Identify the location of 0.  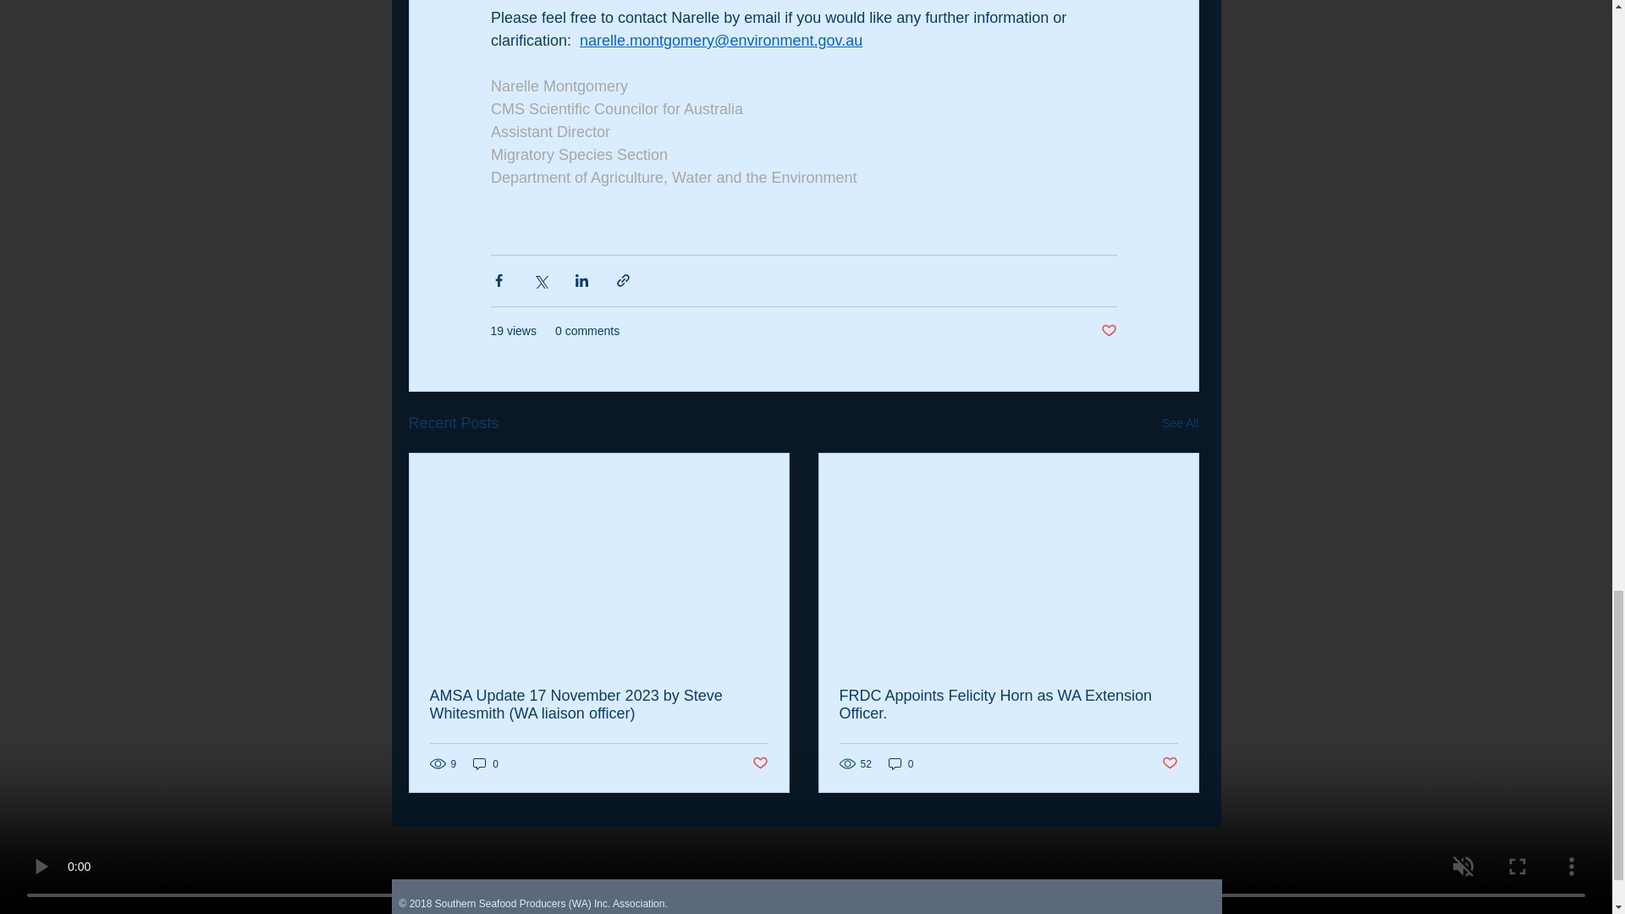
(901, 763).